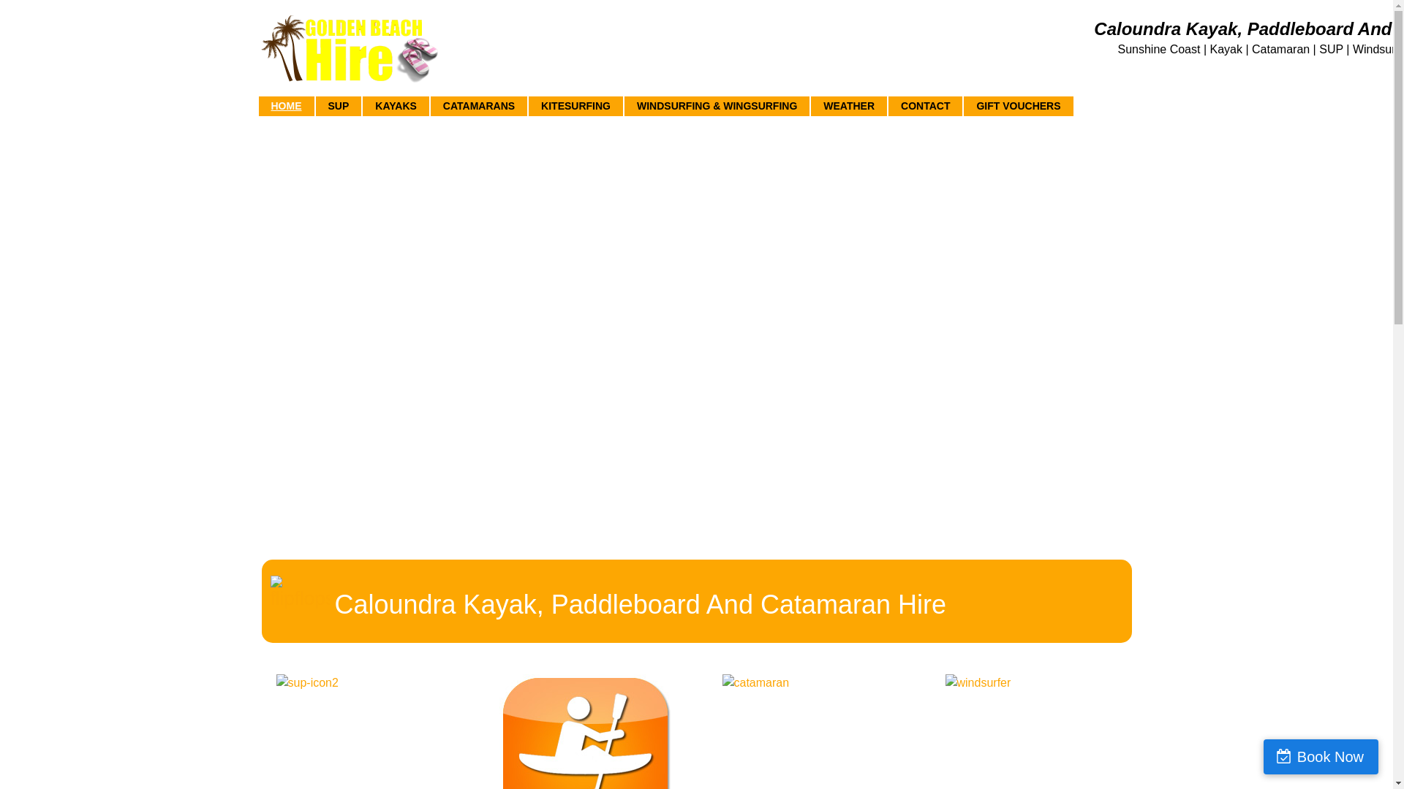  I want to click on Book Now, so click(1321, 757).